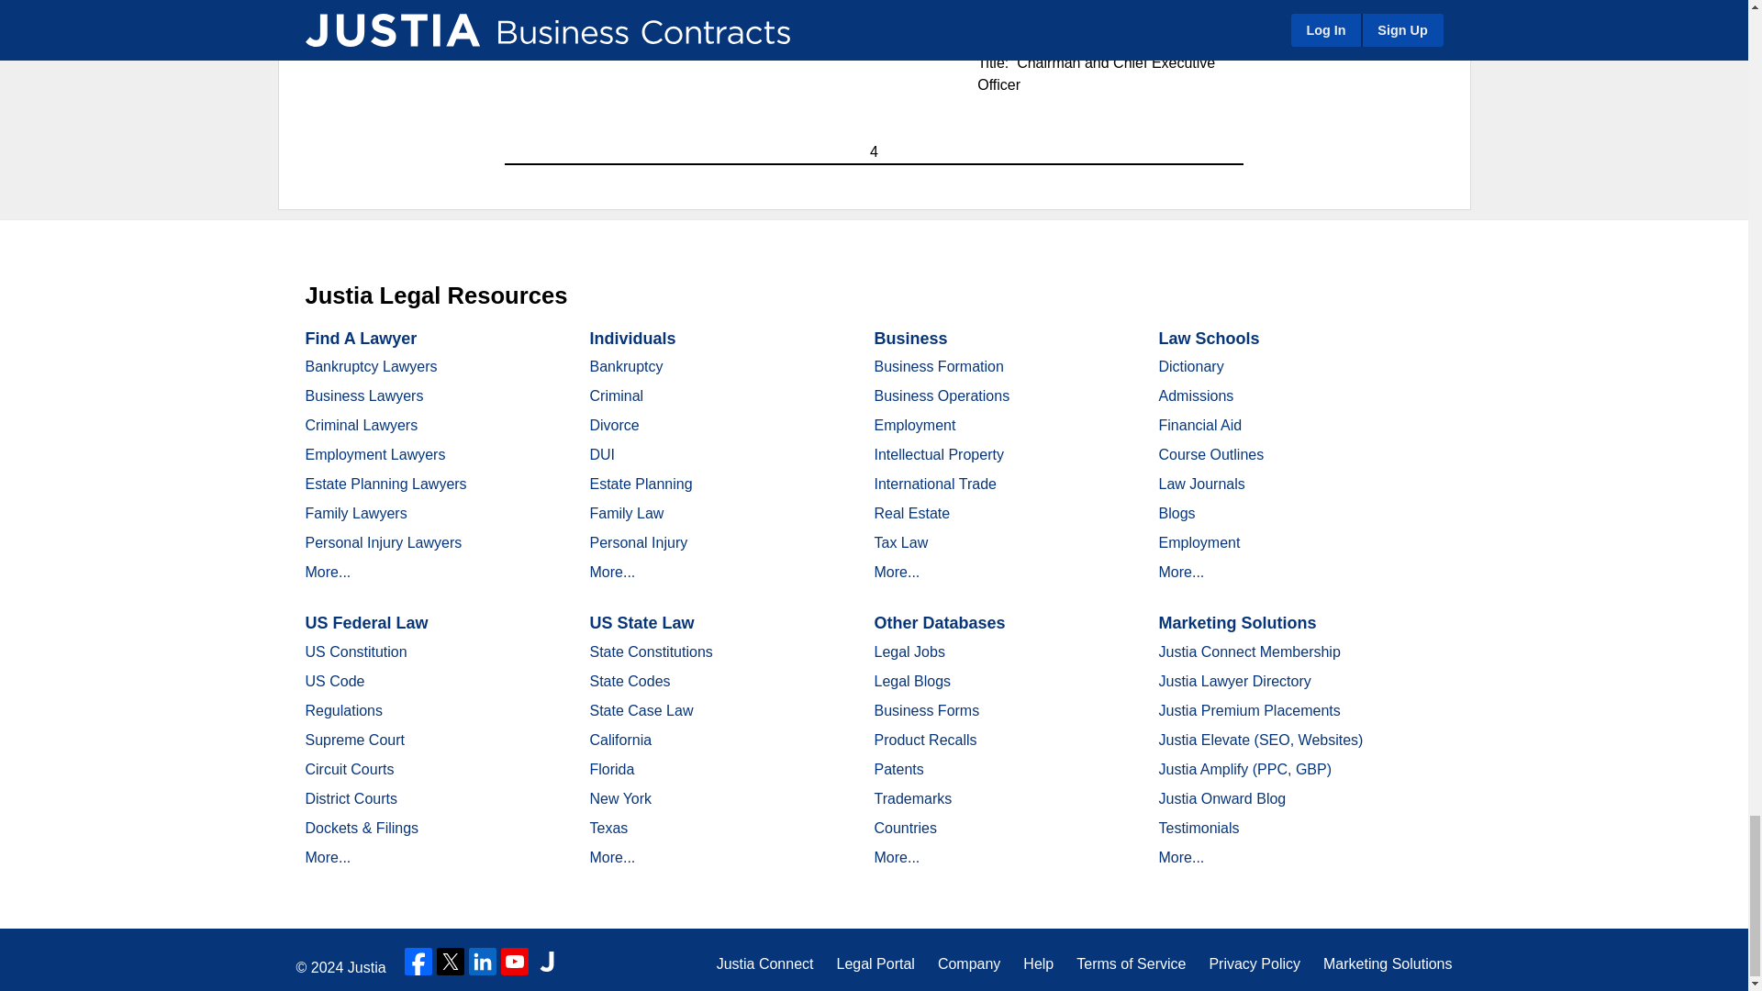 The image size is (1762, 991). What do you see at coordinates (384, 543) in the screenshot?
I see `Personal Injury Lawyers` at bounding box center [384, 543].